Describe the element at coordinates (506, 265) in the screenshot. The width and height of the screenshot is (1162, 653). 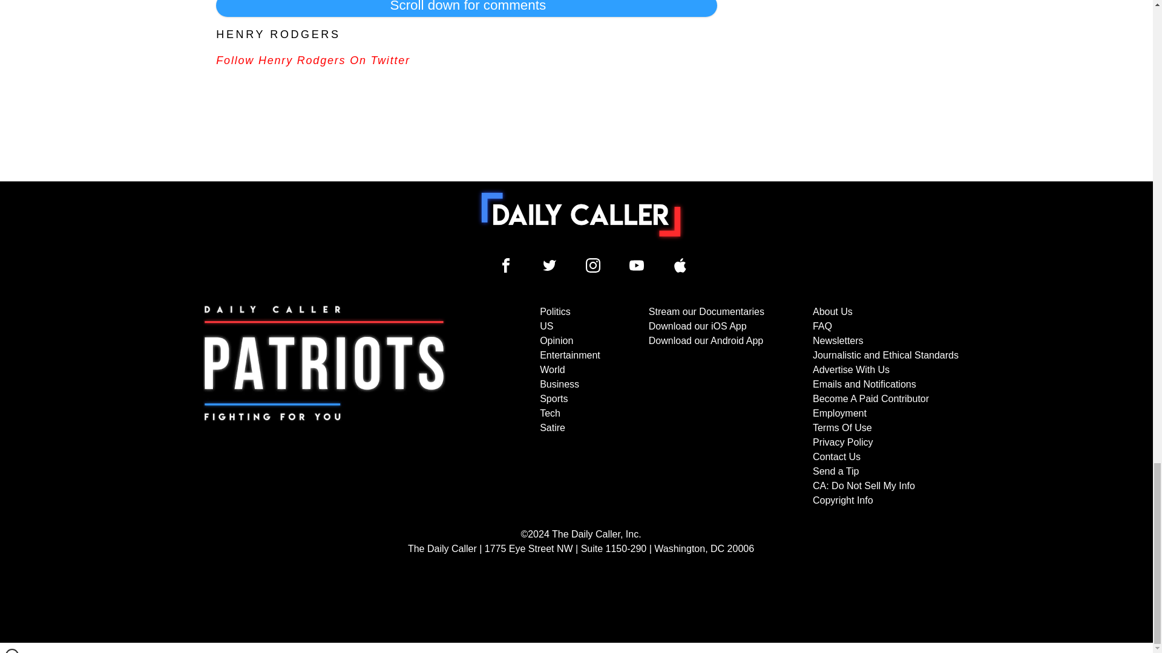
I see `Daily Caller Facebook` at that location.